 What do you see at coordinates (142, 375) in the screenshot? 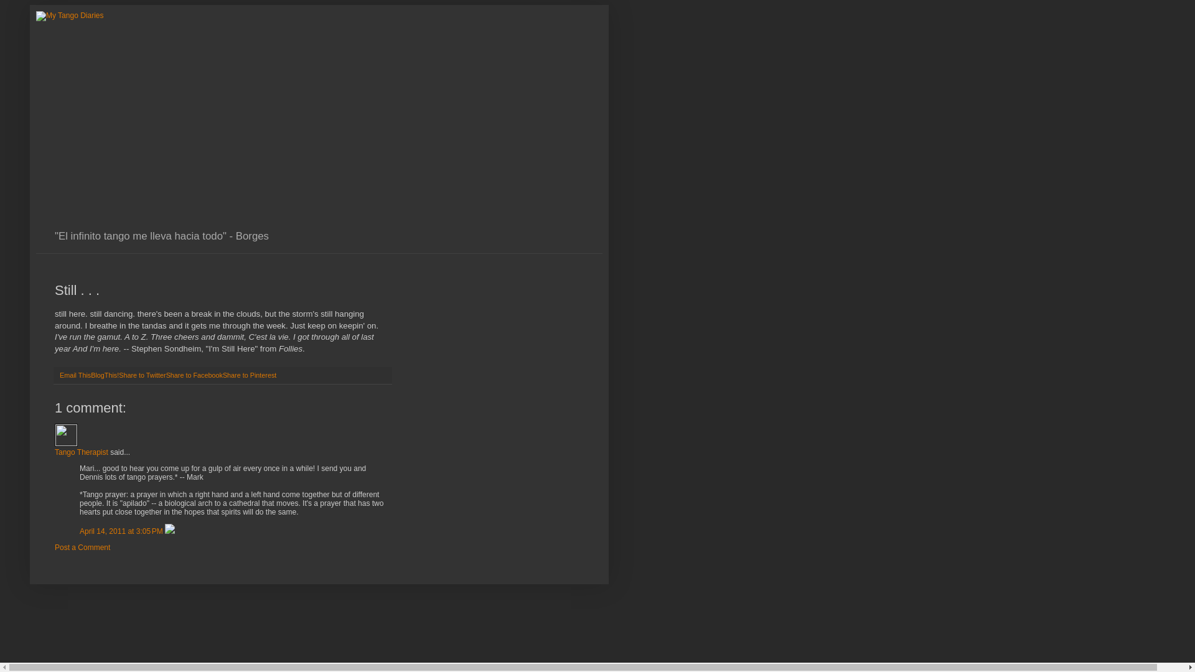
I see `Share to Twitter` at bounding box center [142, 375].